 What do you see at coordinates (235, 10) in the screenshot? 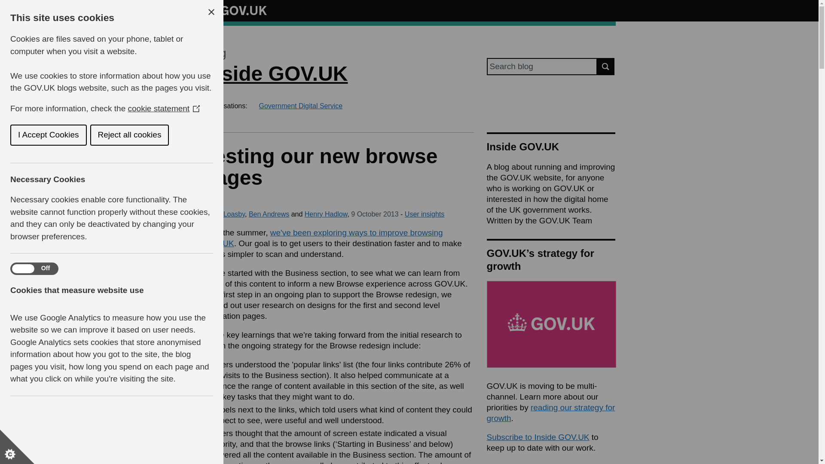
I see `GOV.UK` at bounding box center [235, 10].